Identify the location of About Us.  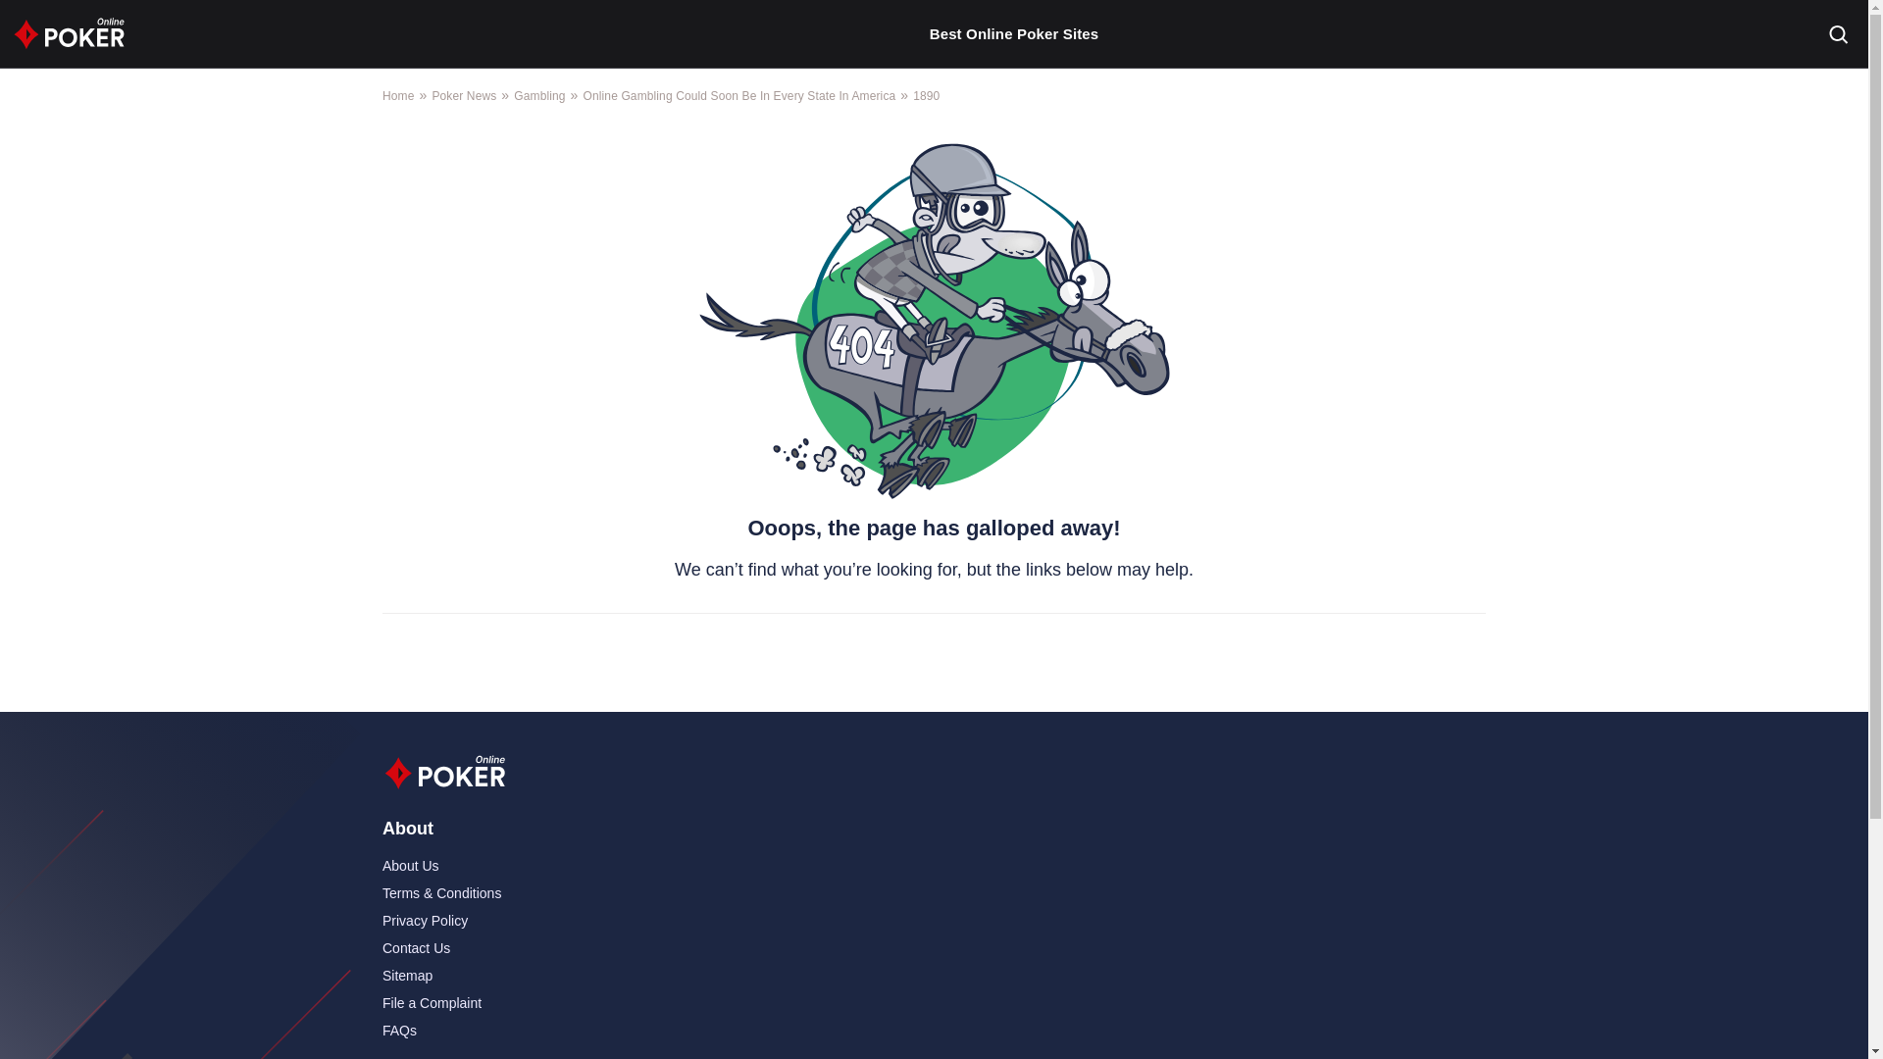
(410, 867).